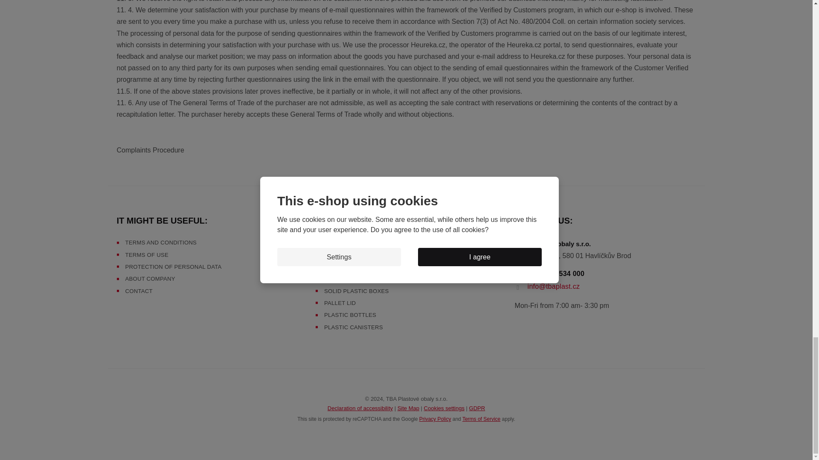 Image resolution: width=819 pixels, height=460 pixels. Describe the element at coordinates (150, 279) in the screenshot. I see `ABOUT COMPANY` at that location.